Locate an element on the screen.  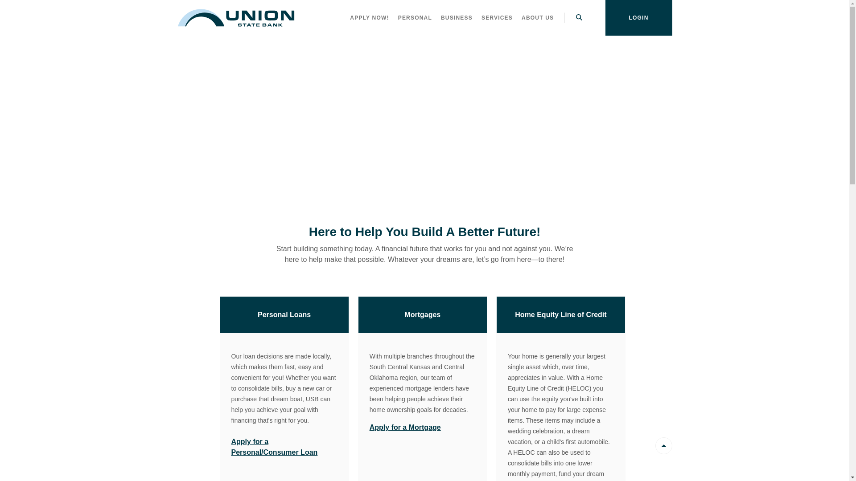
Apply for a Personal/Consumer Loan is located at coordinates (274, 447).